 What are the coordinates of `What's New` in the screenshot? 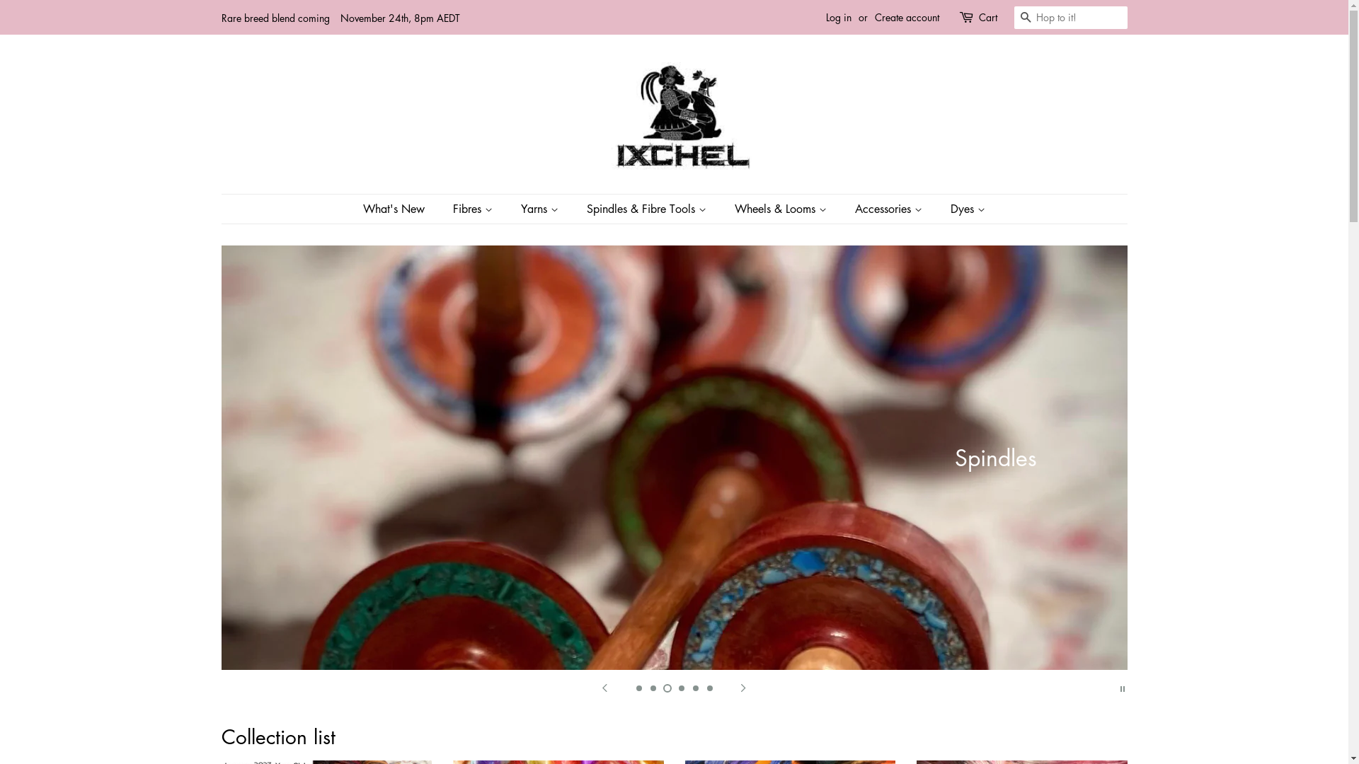 It's located at (401, 209).